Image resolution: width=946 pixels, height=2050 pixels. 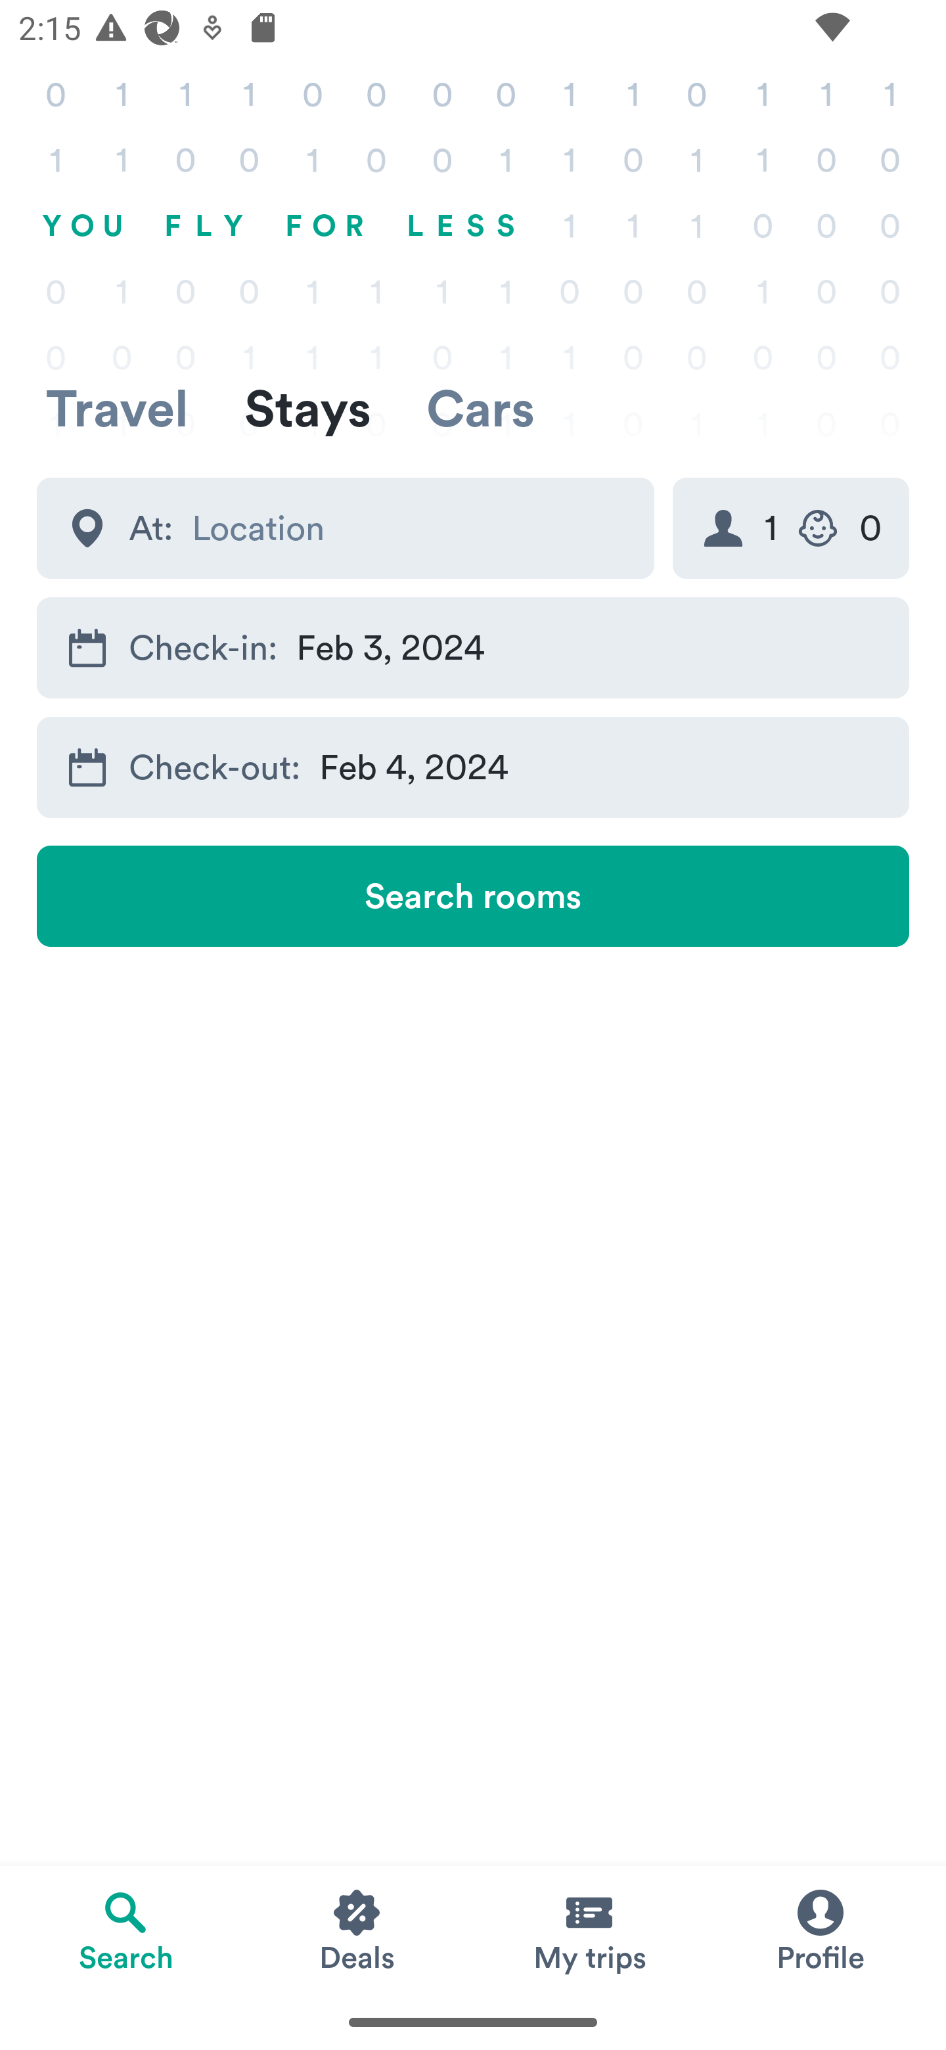 I want to click on Travel, so click(x=117, y=407).